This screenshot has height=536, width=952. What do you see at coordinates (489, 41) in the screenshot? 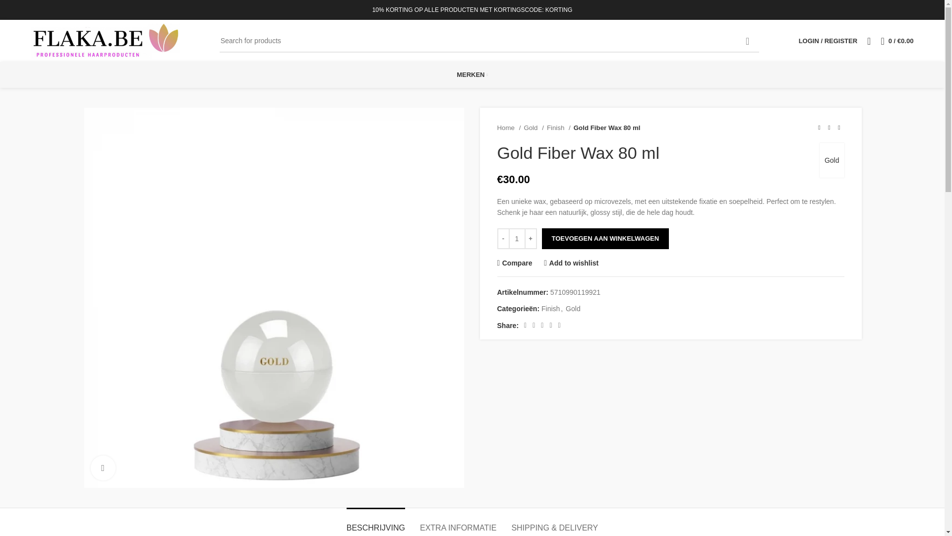
I see `Search for products` at bounding box center [489, 41].